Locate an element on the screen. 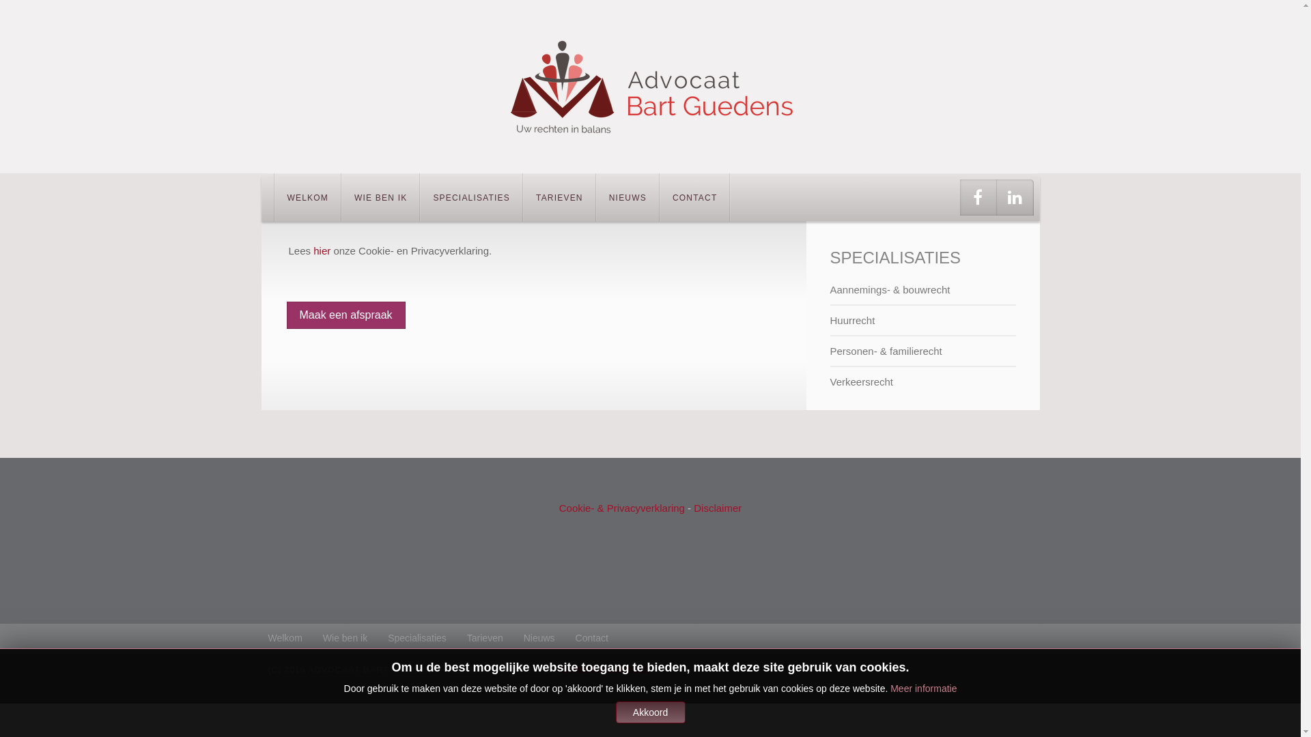 The width and height of the screenshot is (1311, 737). Tarieven is located at coordinates (496, 637).